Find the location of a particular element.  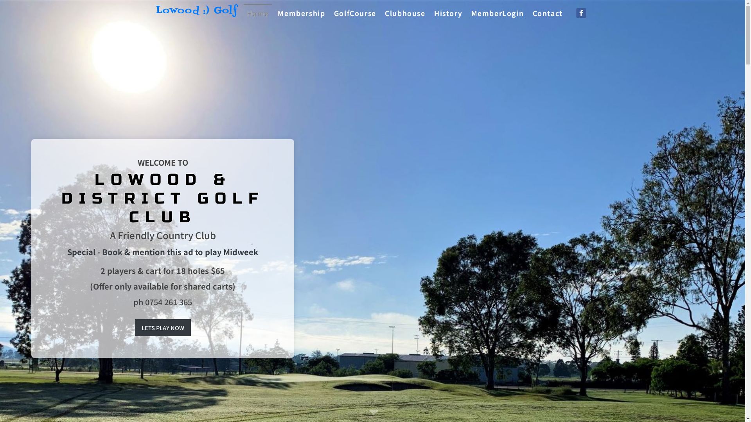

Lowood :) Golf is located at coordinates (196, 13).